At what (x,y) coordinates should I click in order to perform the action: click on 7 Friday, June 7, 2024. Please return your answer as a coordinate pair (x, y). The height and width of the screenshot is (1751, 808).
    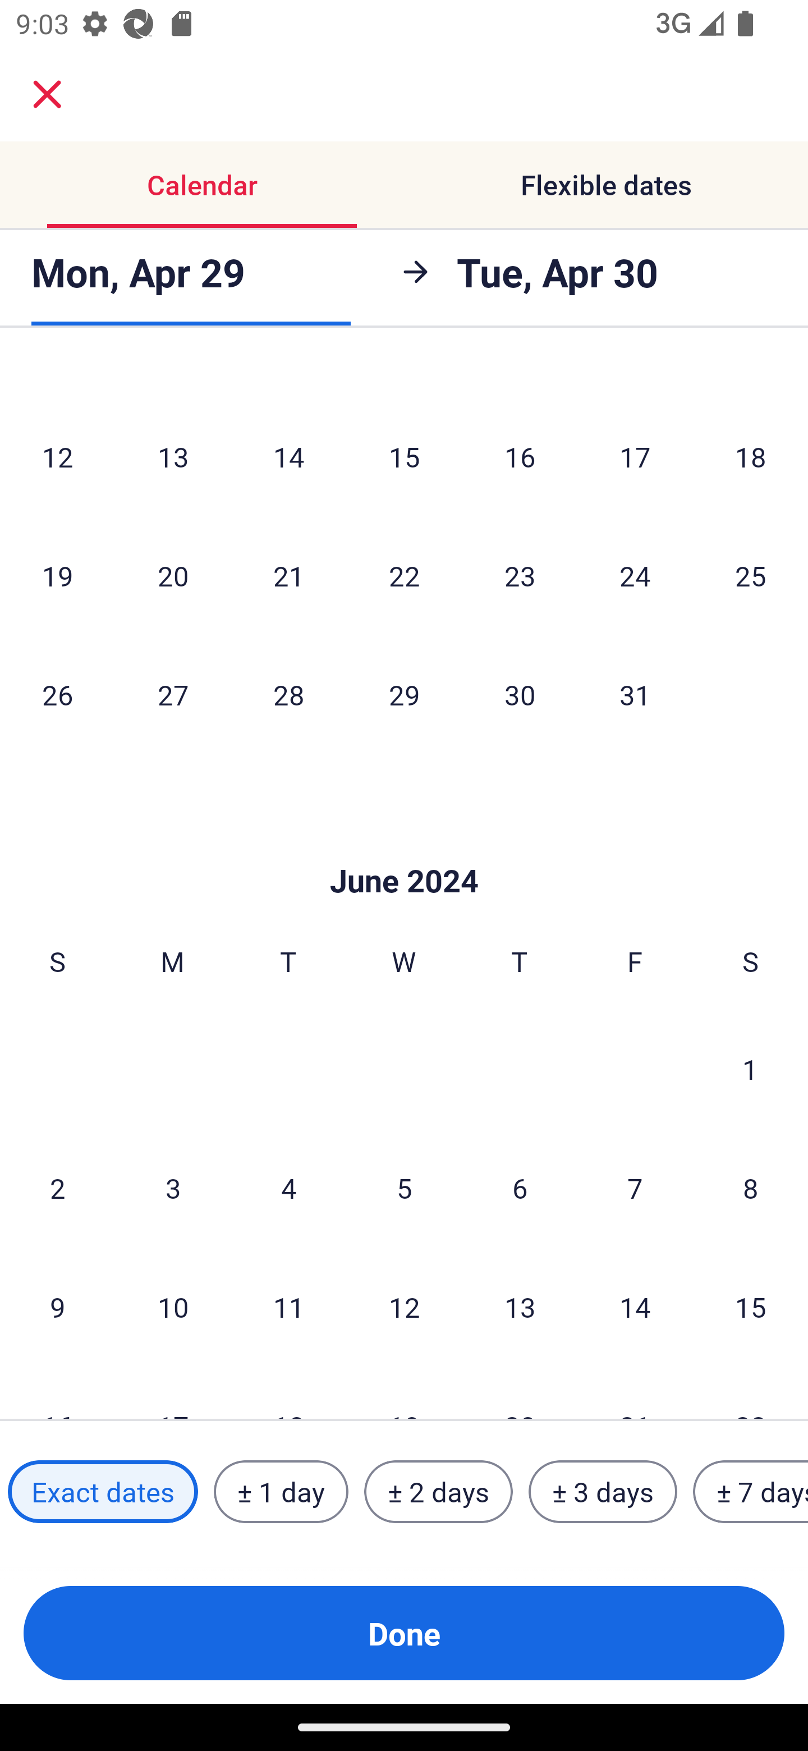
    Looking at the image, I should click on (635, 1188).